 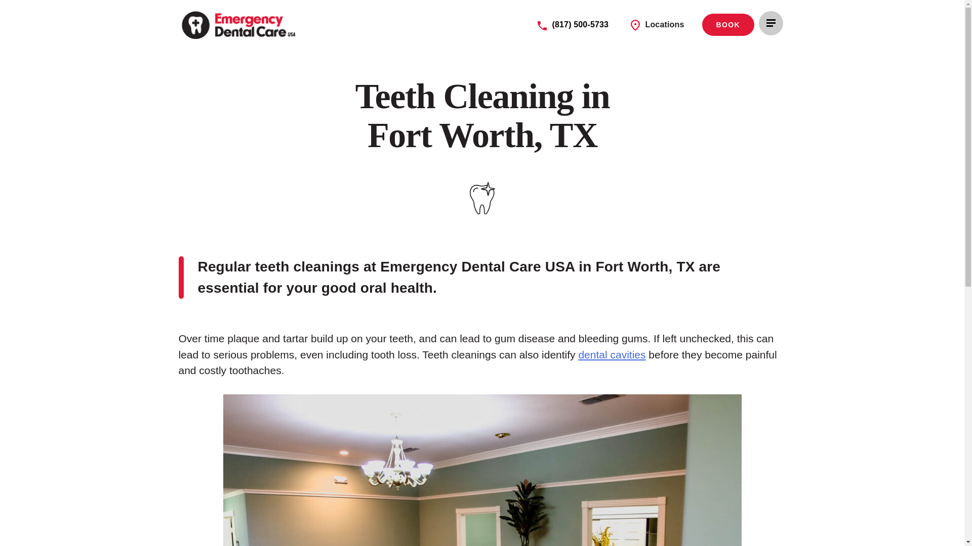 I want to click on BOOK, so click(x=728, y=25).